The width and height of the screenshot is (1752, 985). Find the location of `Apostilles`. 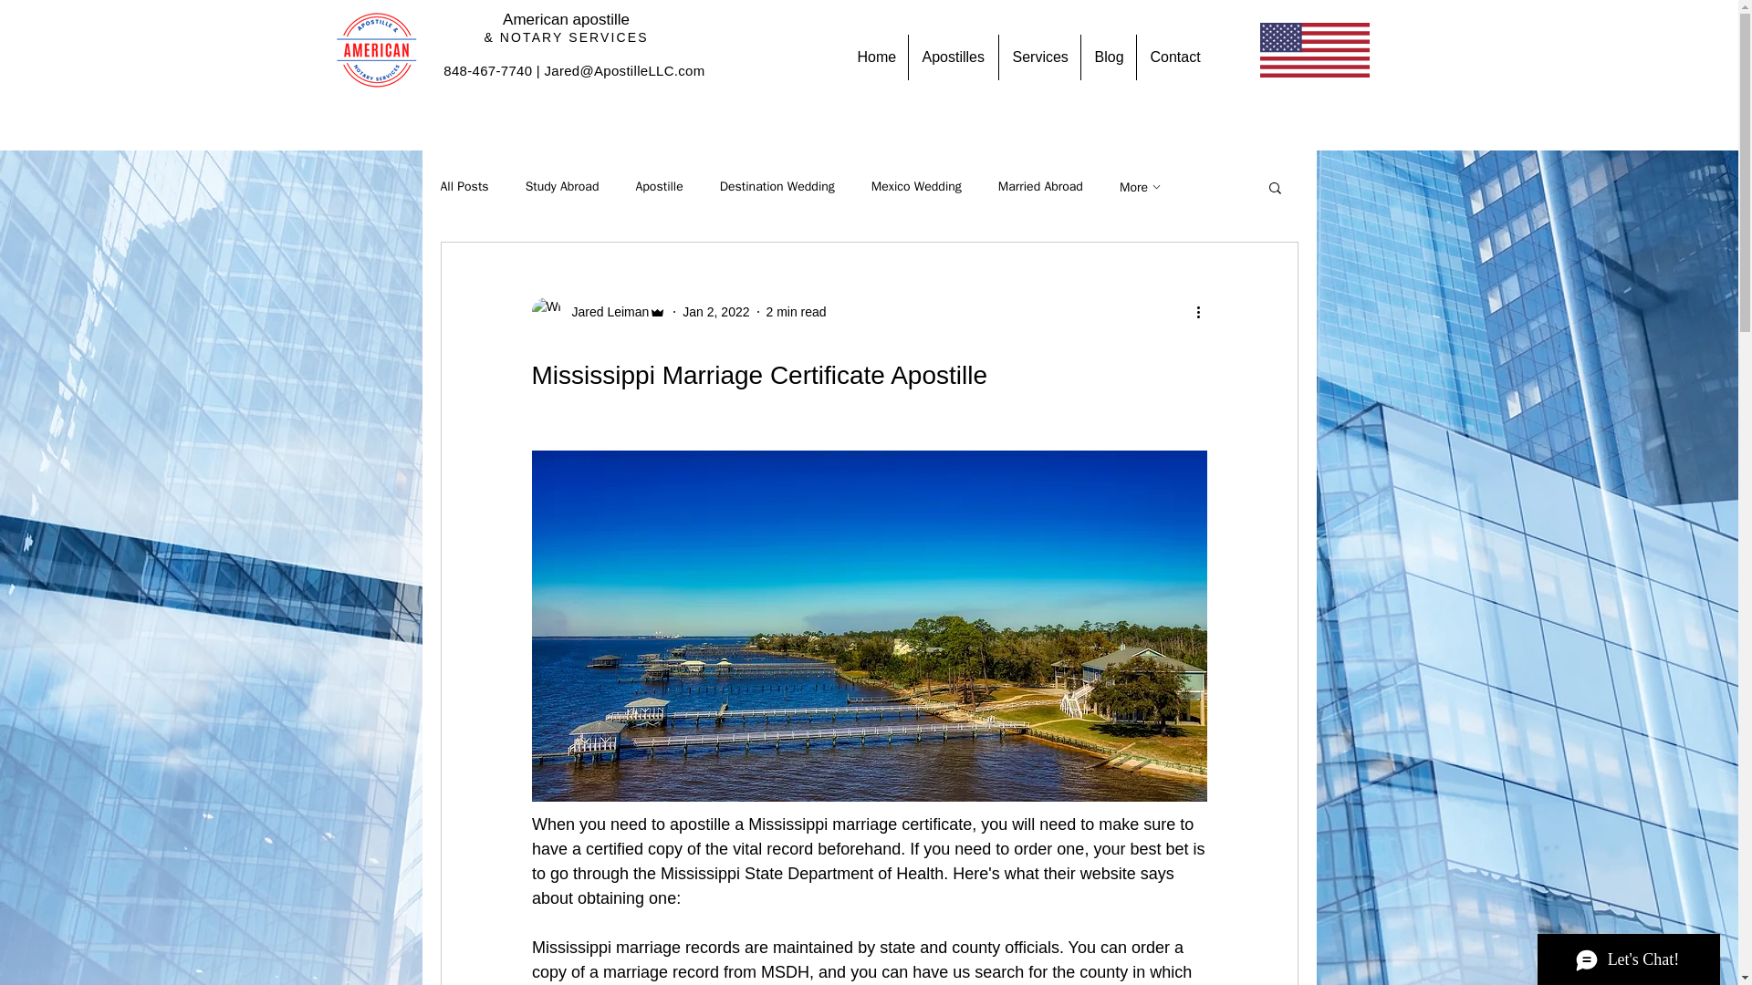

Apostilles is located at coordinates (954, 57).